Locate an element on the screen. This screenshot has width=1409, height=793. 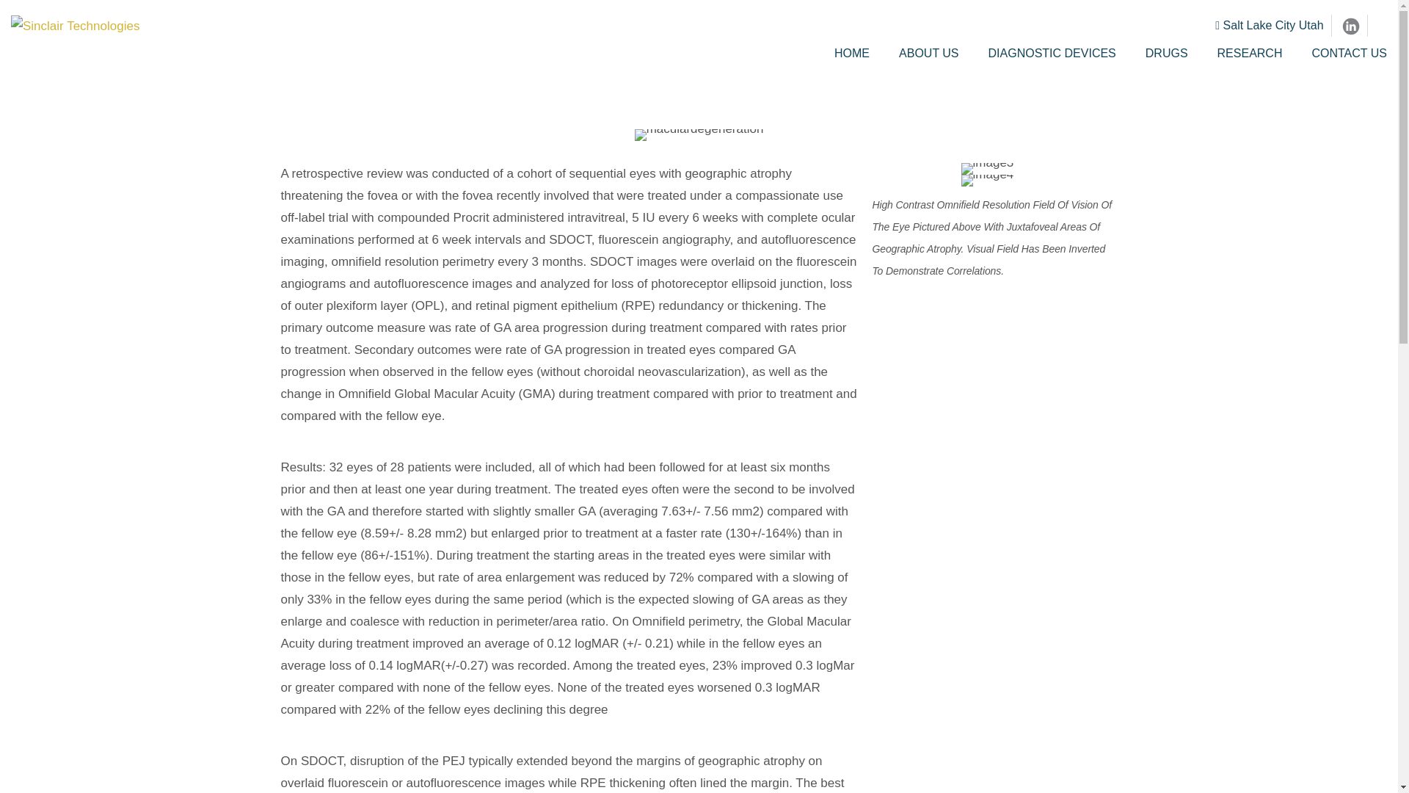
HOME is located at coordinates (859, 53).